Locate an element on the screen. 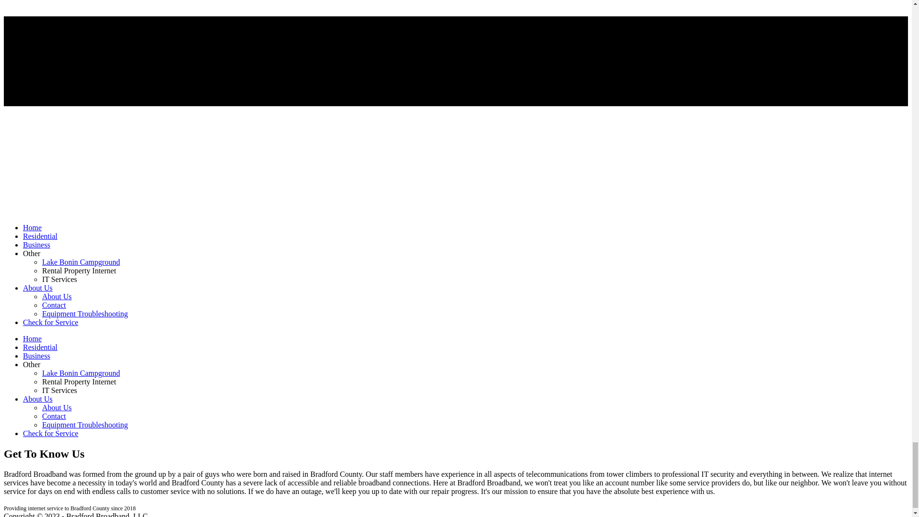  Residential is located at coordinates (40, 348).